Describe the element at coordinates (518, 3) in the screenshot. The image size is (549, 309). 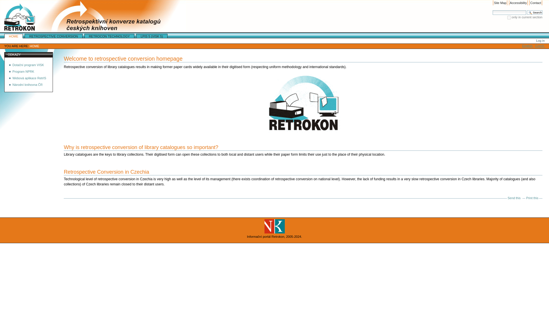
I see `Accessibility` at that location.